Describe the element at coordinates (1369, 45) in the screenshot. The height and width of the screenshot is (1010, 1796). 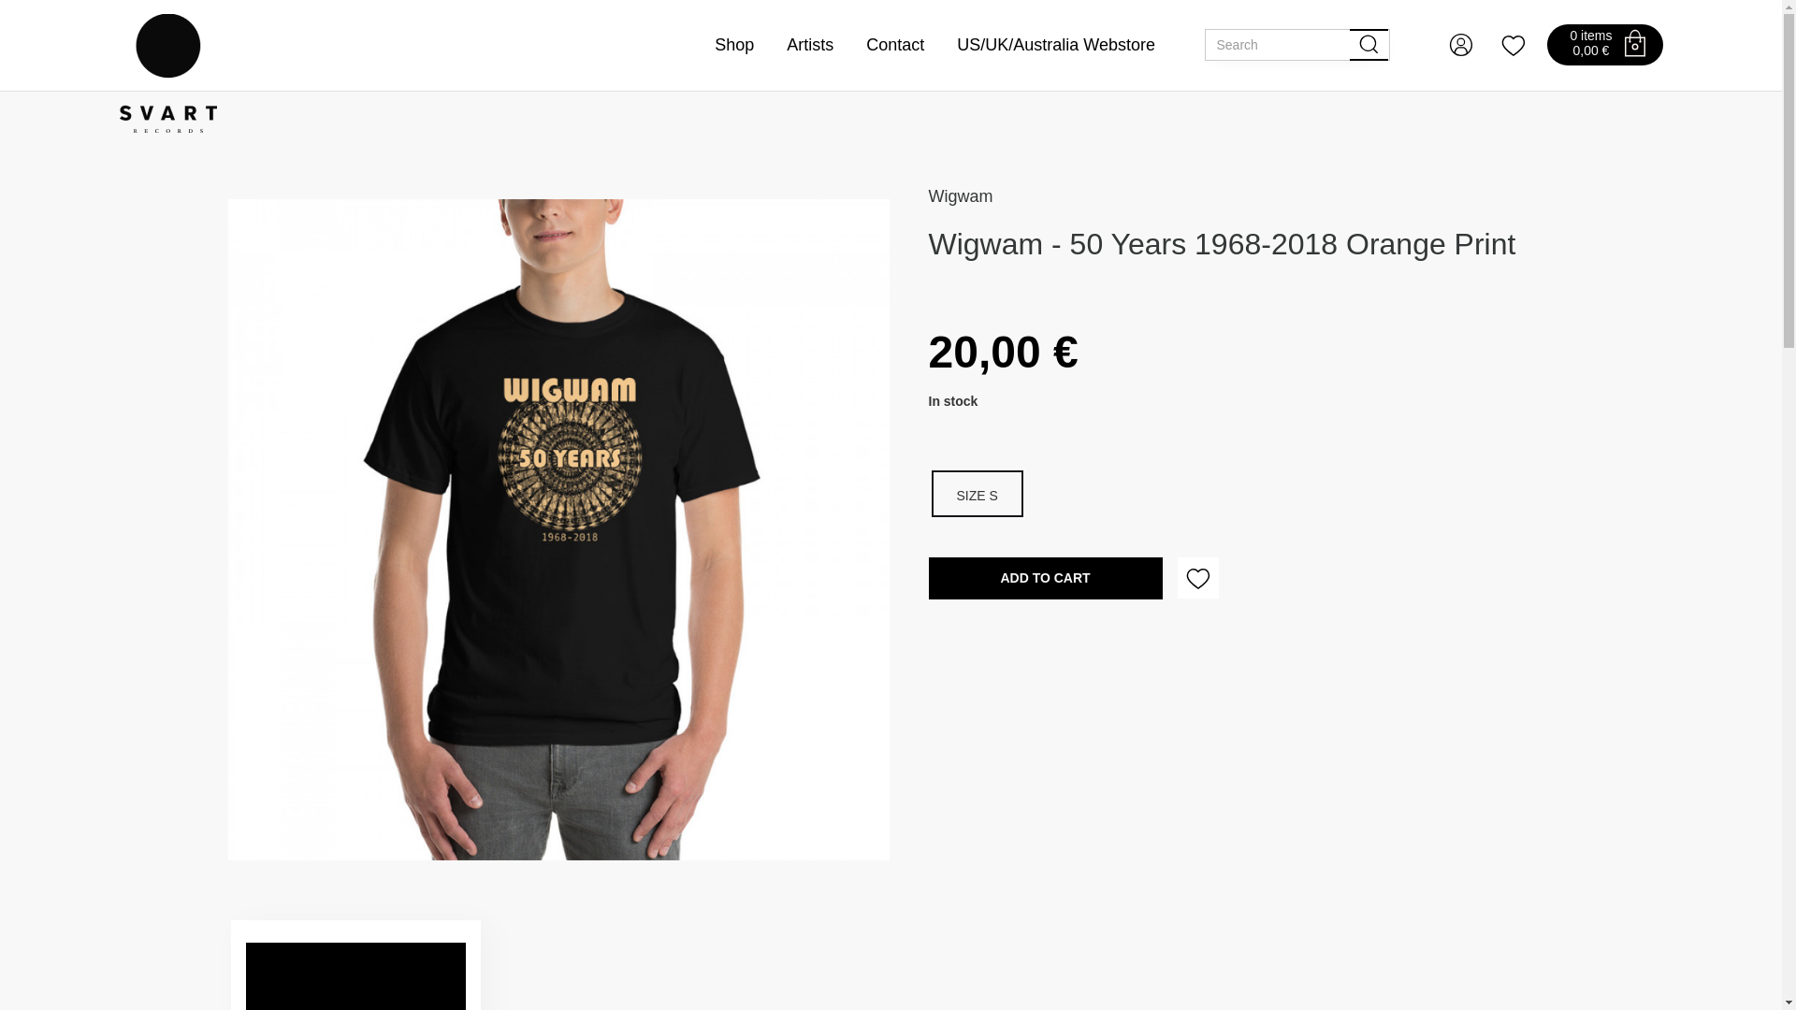
I see `search` at that location.